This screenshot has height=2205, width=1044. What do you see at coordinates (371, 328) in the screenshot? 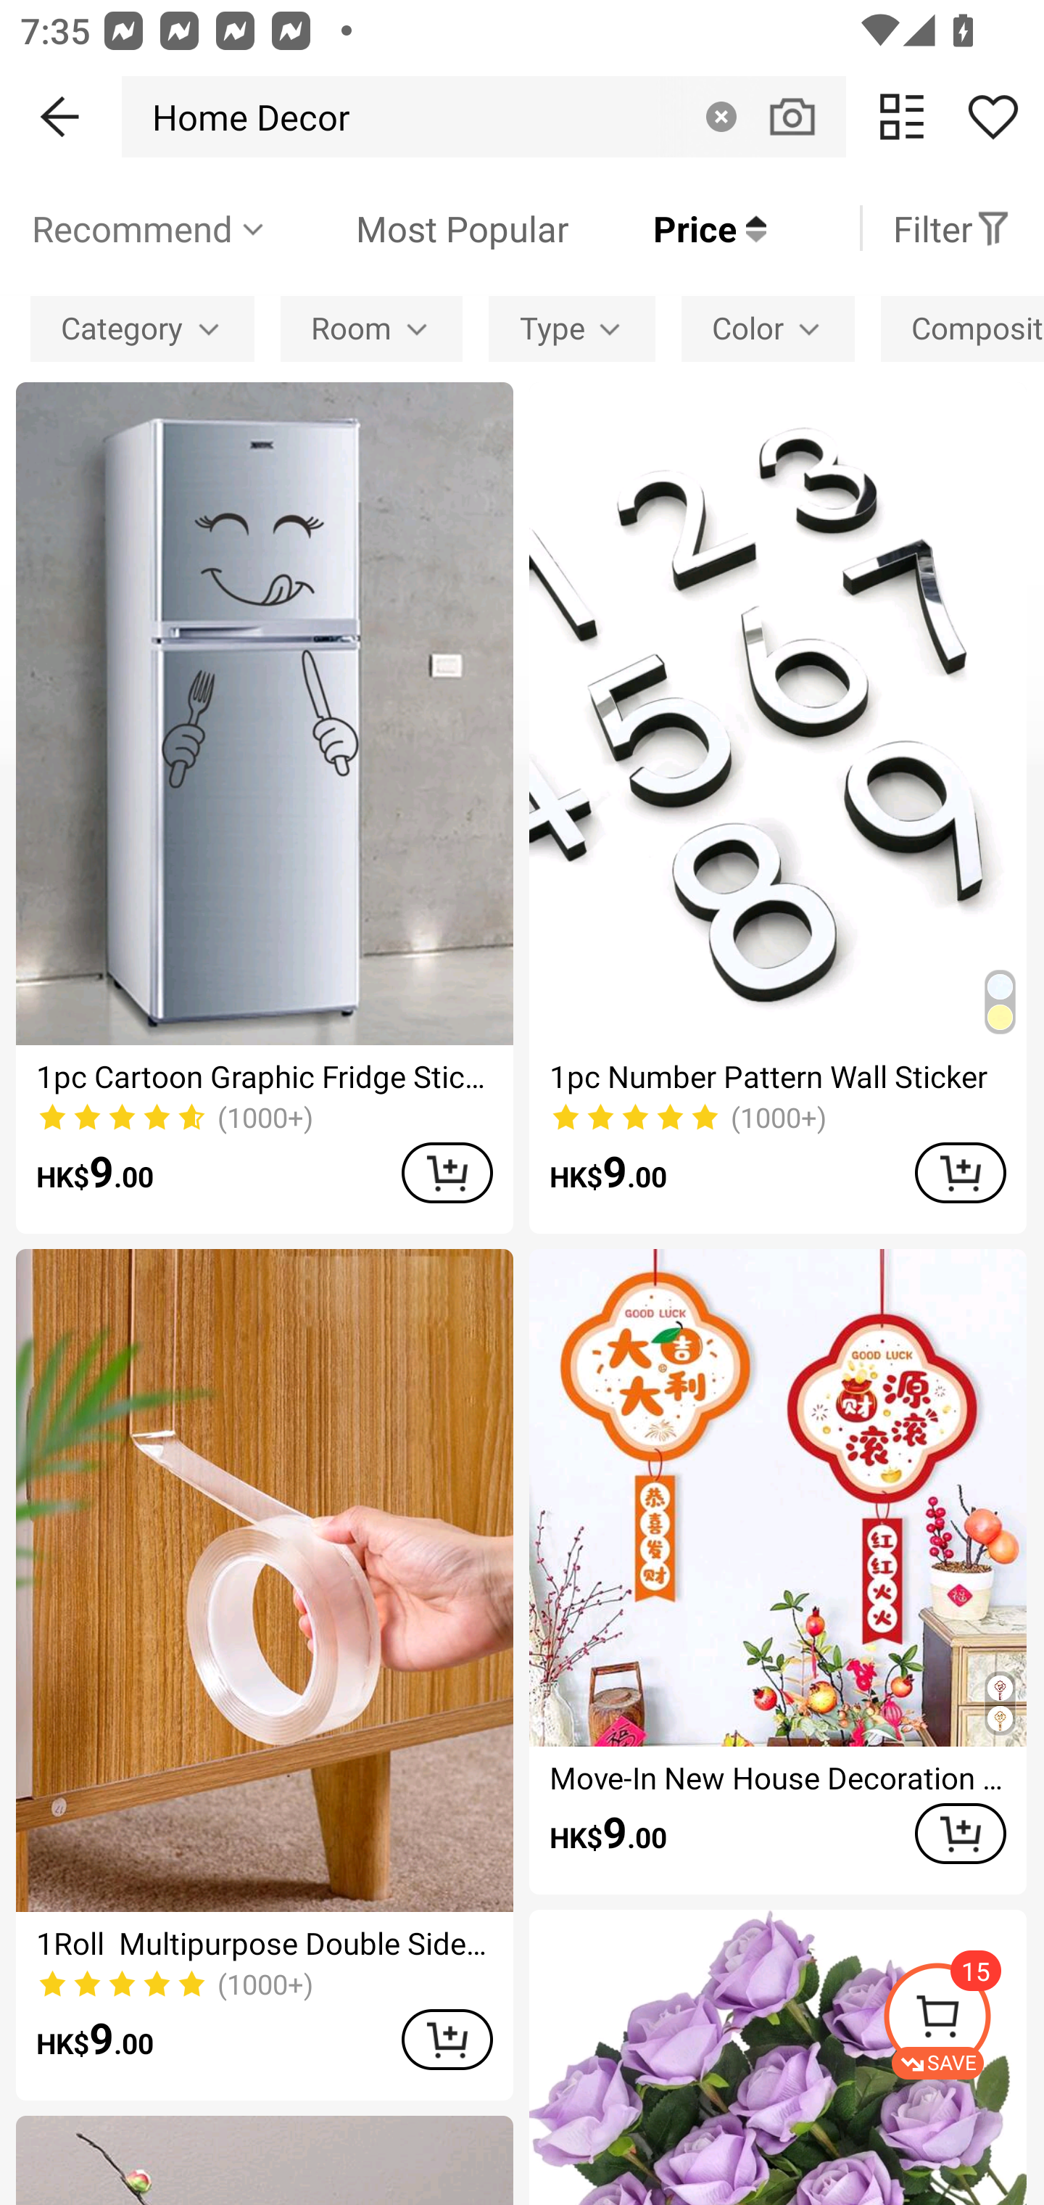
I see `Room` at bounding box center [371, 328].